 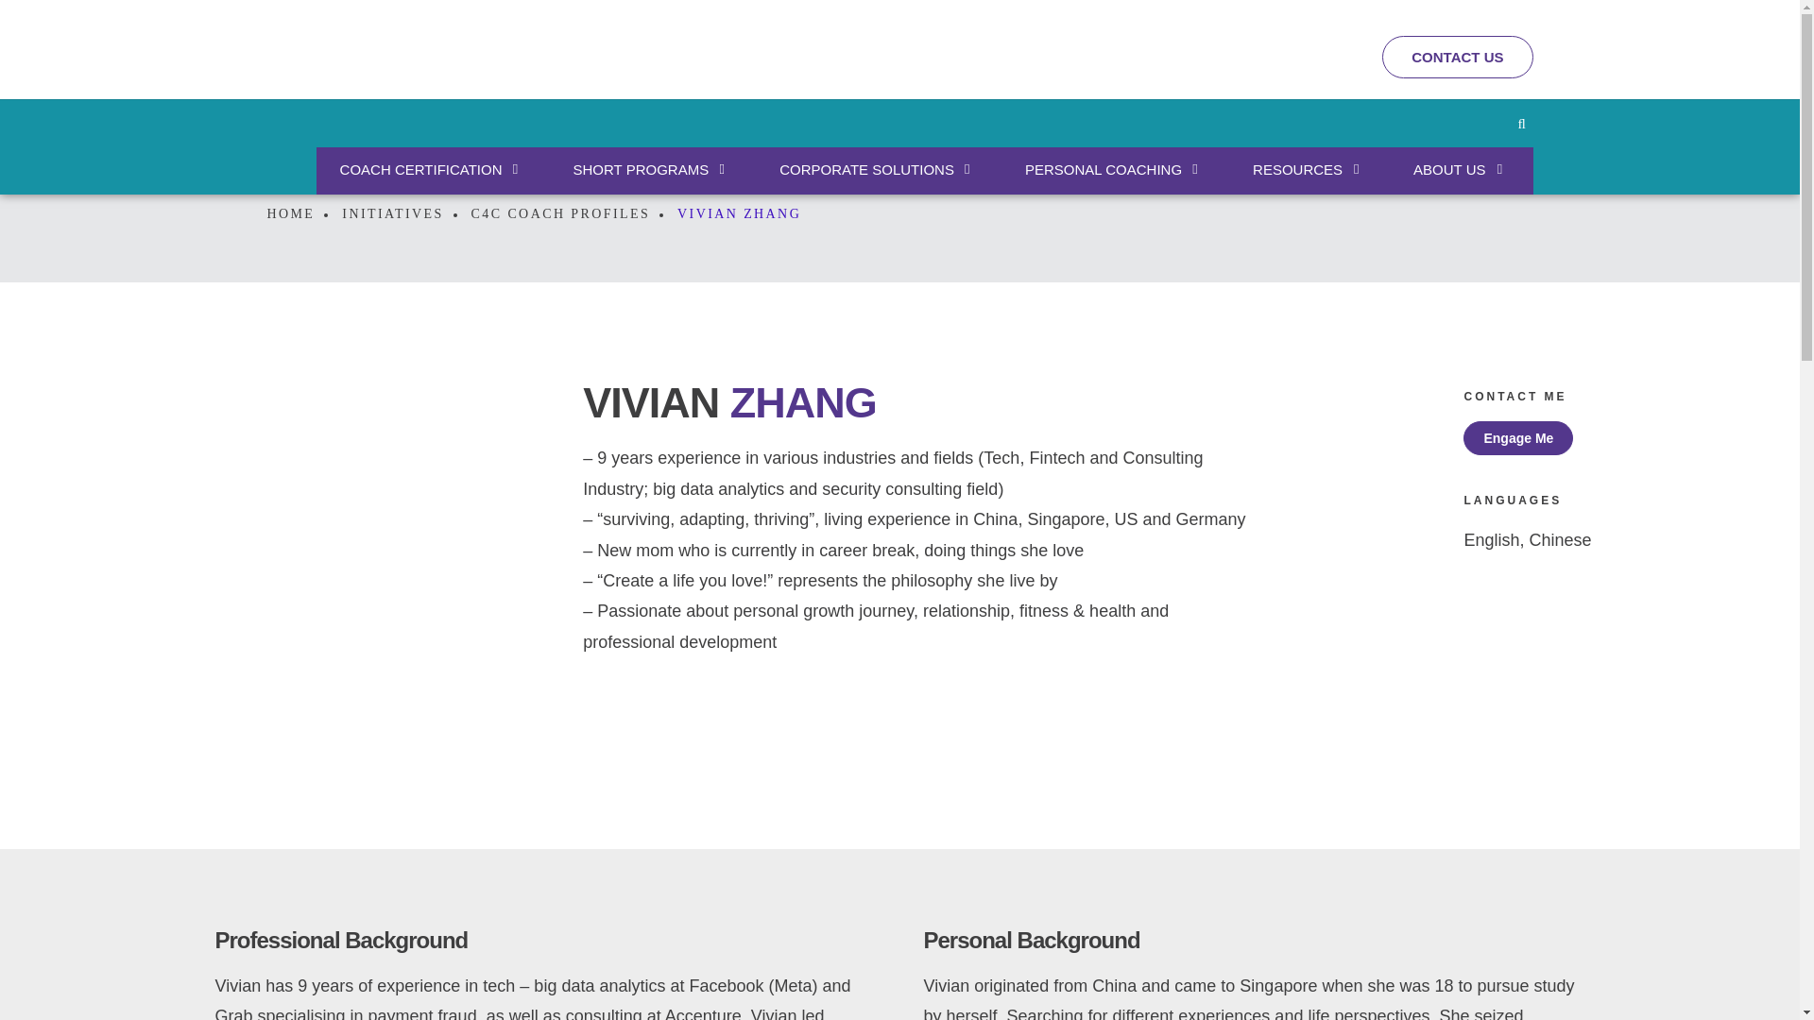 I want to click on CONTACT US, so click(x=1457, y=57).